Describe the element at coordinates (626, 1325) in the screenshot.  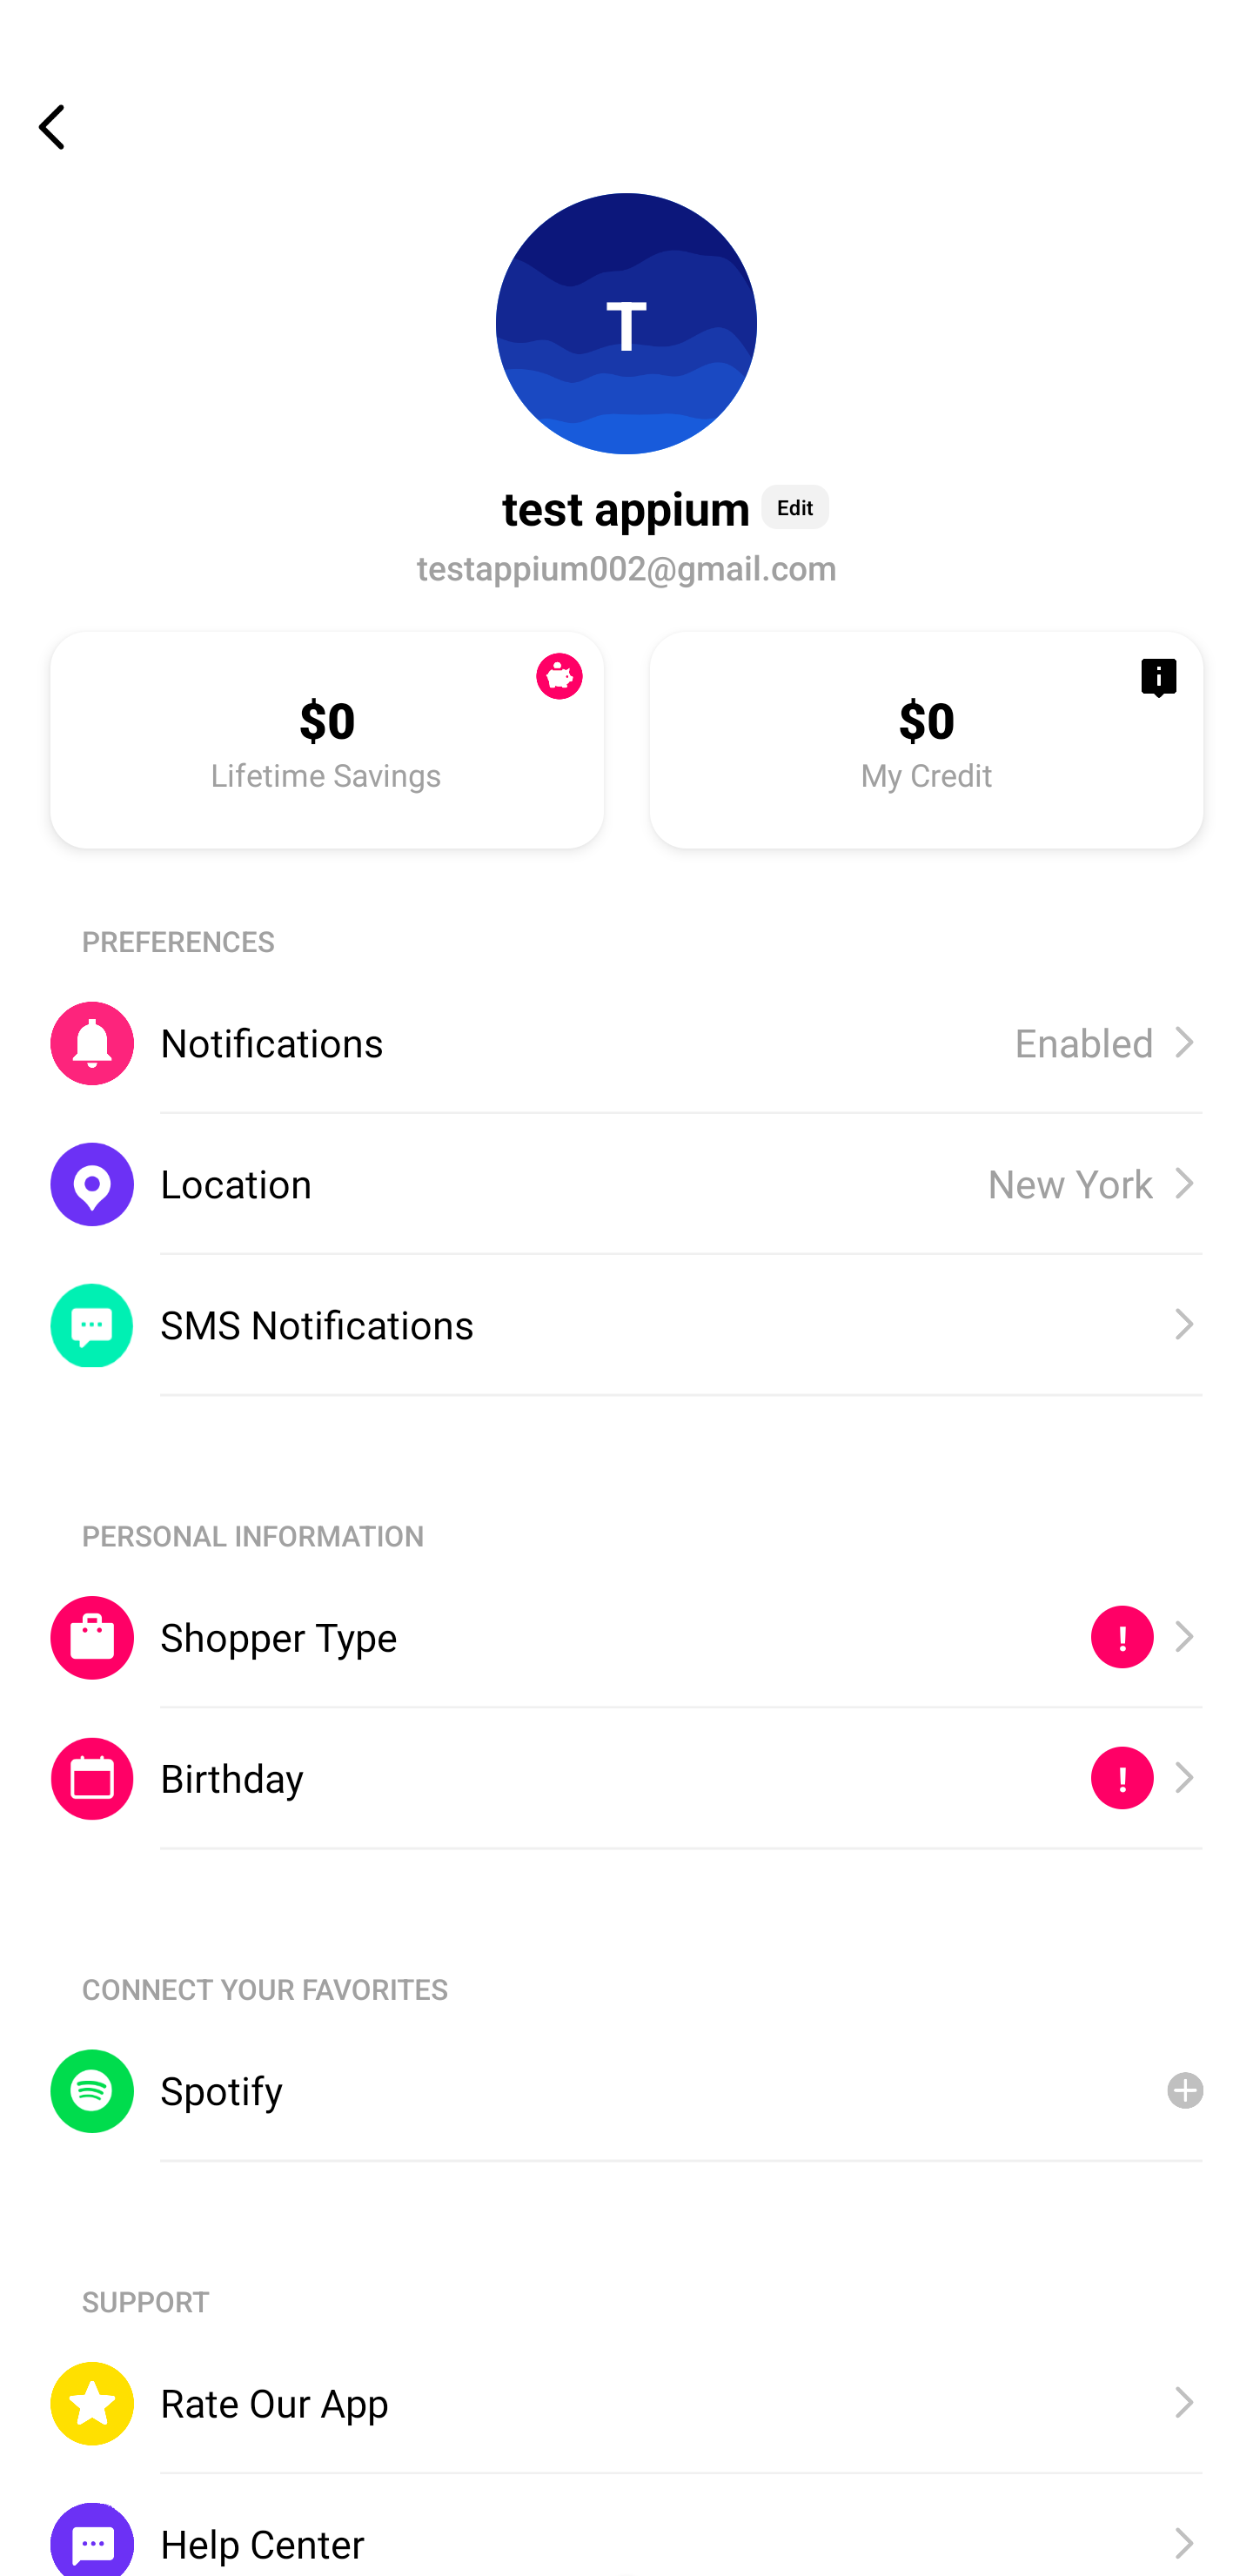
I see `SMS Notifications,    SMS Notifications   ` at that location.